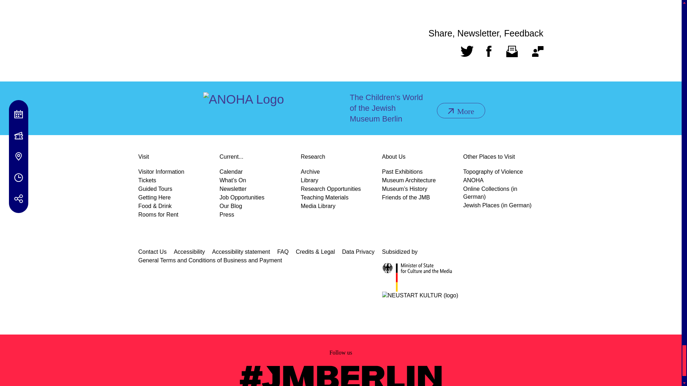 This screenshot has height=386, width=687. What do you see at coordinates (511, 54) in the screenshot?
I see `Subscribe to the newsletter` at bounding box center [511, 54].